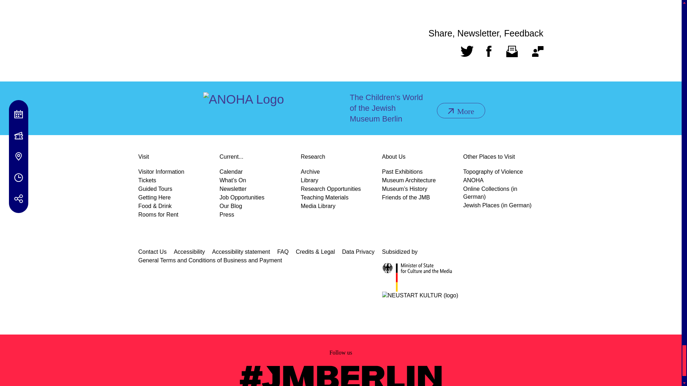 This screenshot has height=386, width=687. What do you see at coordinates (511, 54) in the screenshot?
I see `Subscribe to the newsletter` at bounding box center [511, 54].